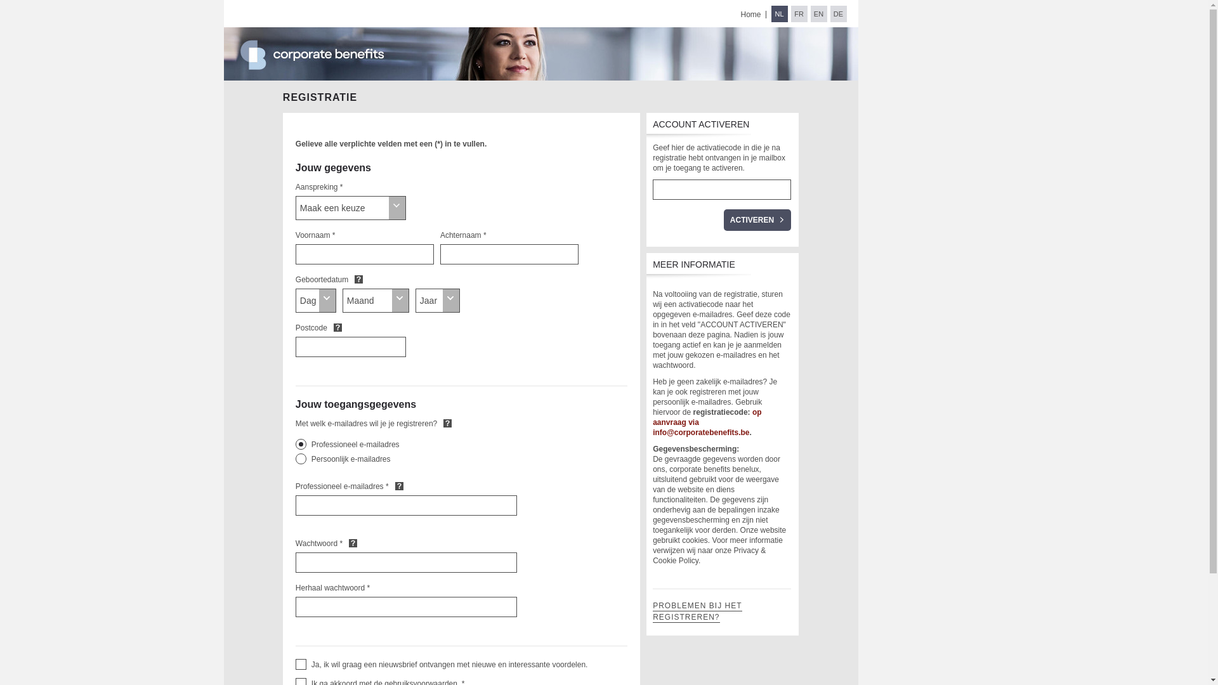 Image resolution: width=1218 pixels, height=685 pixels. What do you see at coordinates (337, 327) in the screenshot?
I see `Default` at bounding box center [337, 327].